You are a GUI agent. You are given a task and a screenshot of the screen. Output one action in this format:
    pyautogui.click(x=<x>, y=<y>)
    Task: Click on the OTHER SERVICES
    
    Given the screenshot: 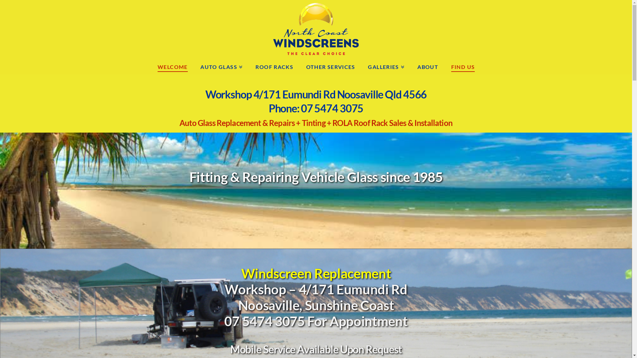 What is the action you would take?
    pyautogui.click(x=330, y=66)
    